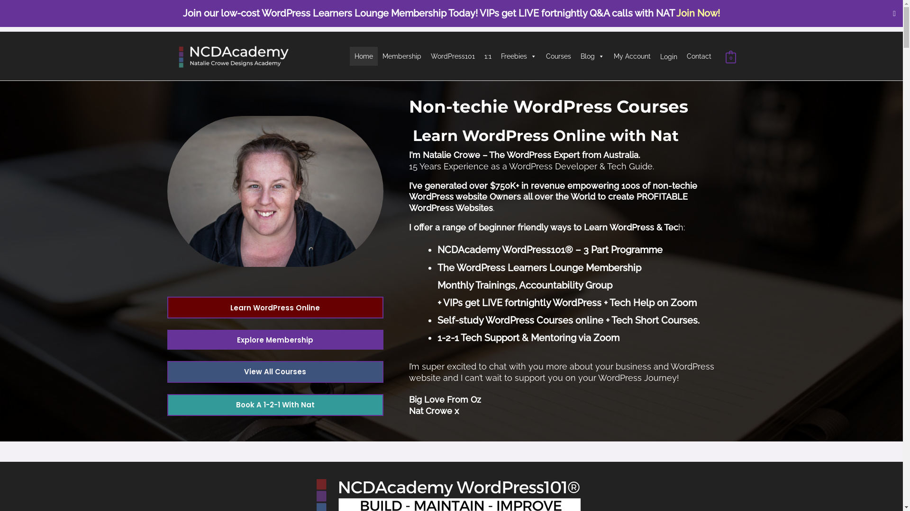 Image resolution: width=910 pixels, height=511 pixels. I want to click on login, so click(669, 56).